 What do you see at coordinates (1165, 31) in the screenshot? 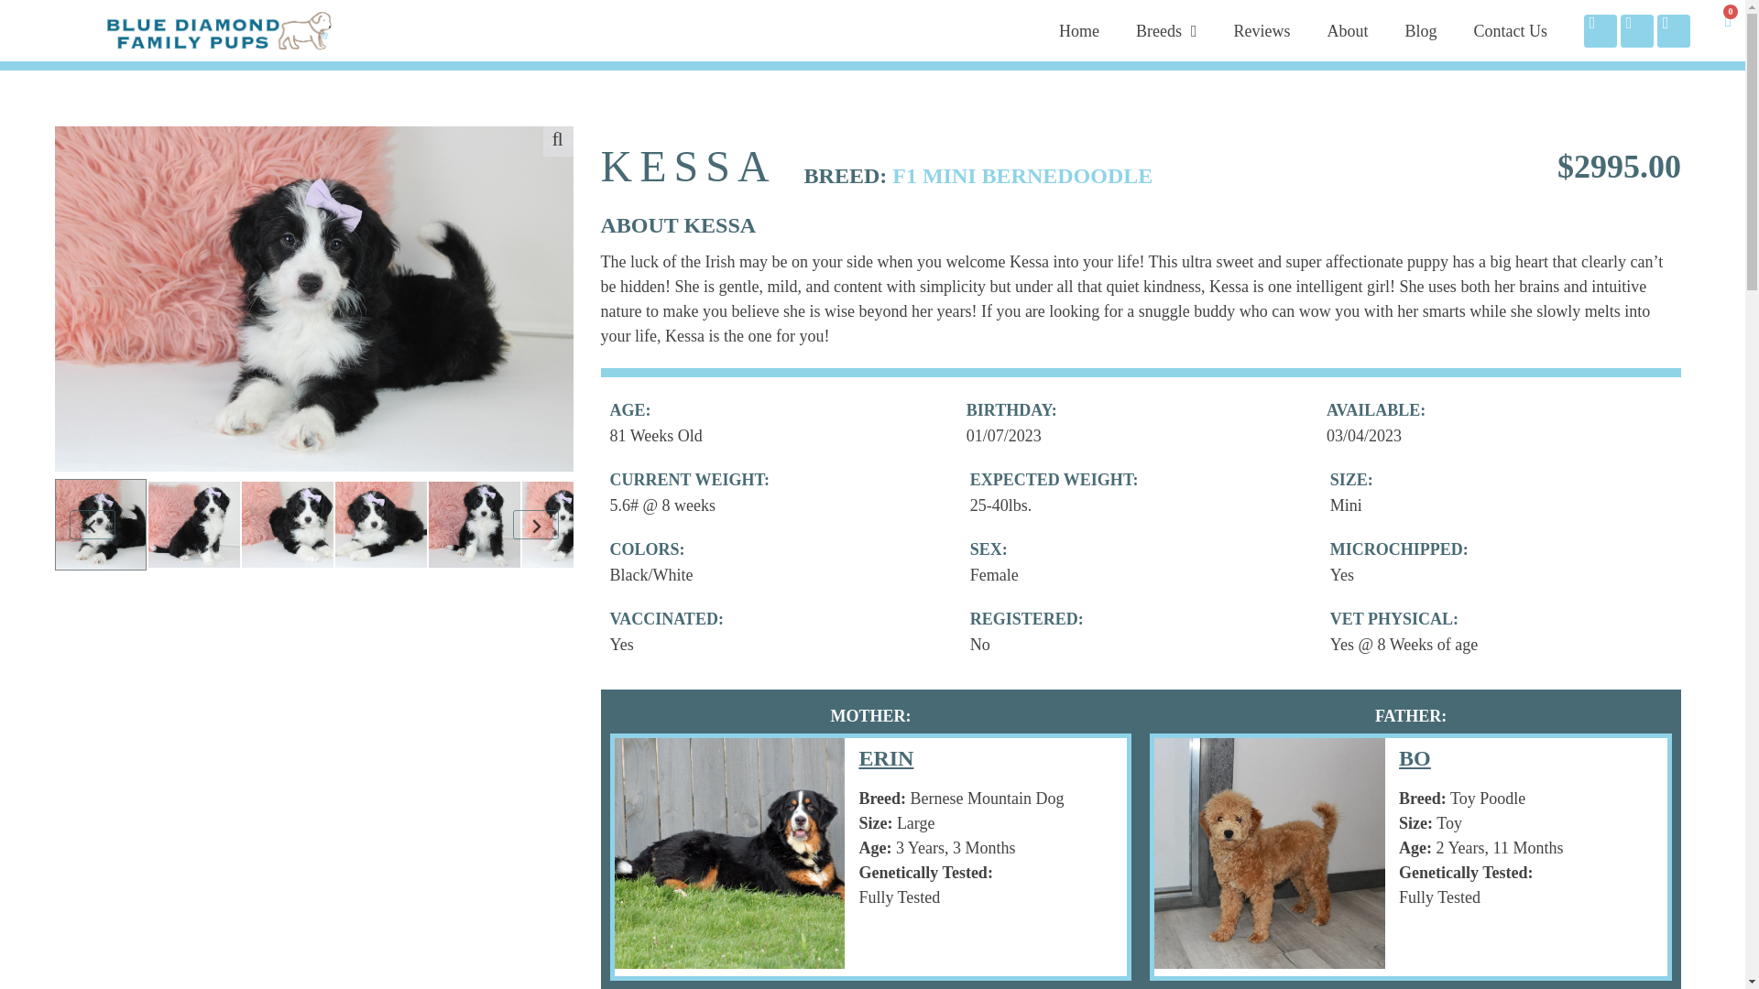
I see `Breeds` at bounding box center [1165, 31].